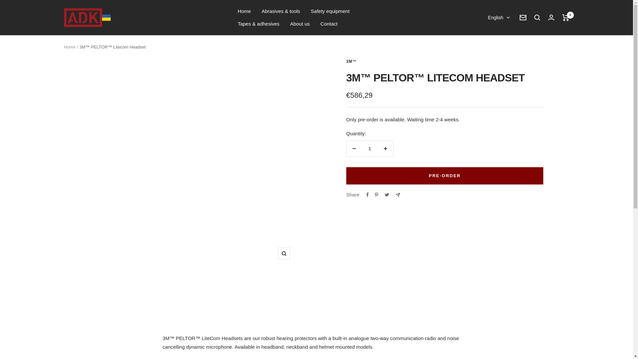 Image resolution: width=638 pixels, height=359 pixels. Describe the element at coordinates (566, 17) in the screenshot. I see `0` at that location.